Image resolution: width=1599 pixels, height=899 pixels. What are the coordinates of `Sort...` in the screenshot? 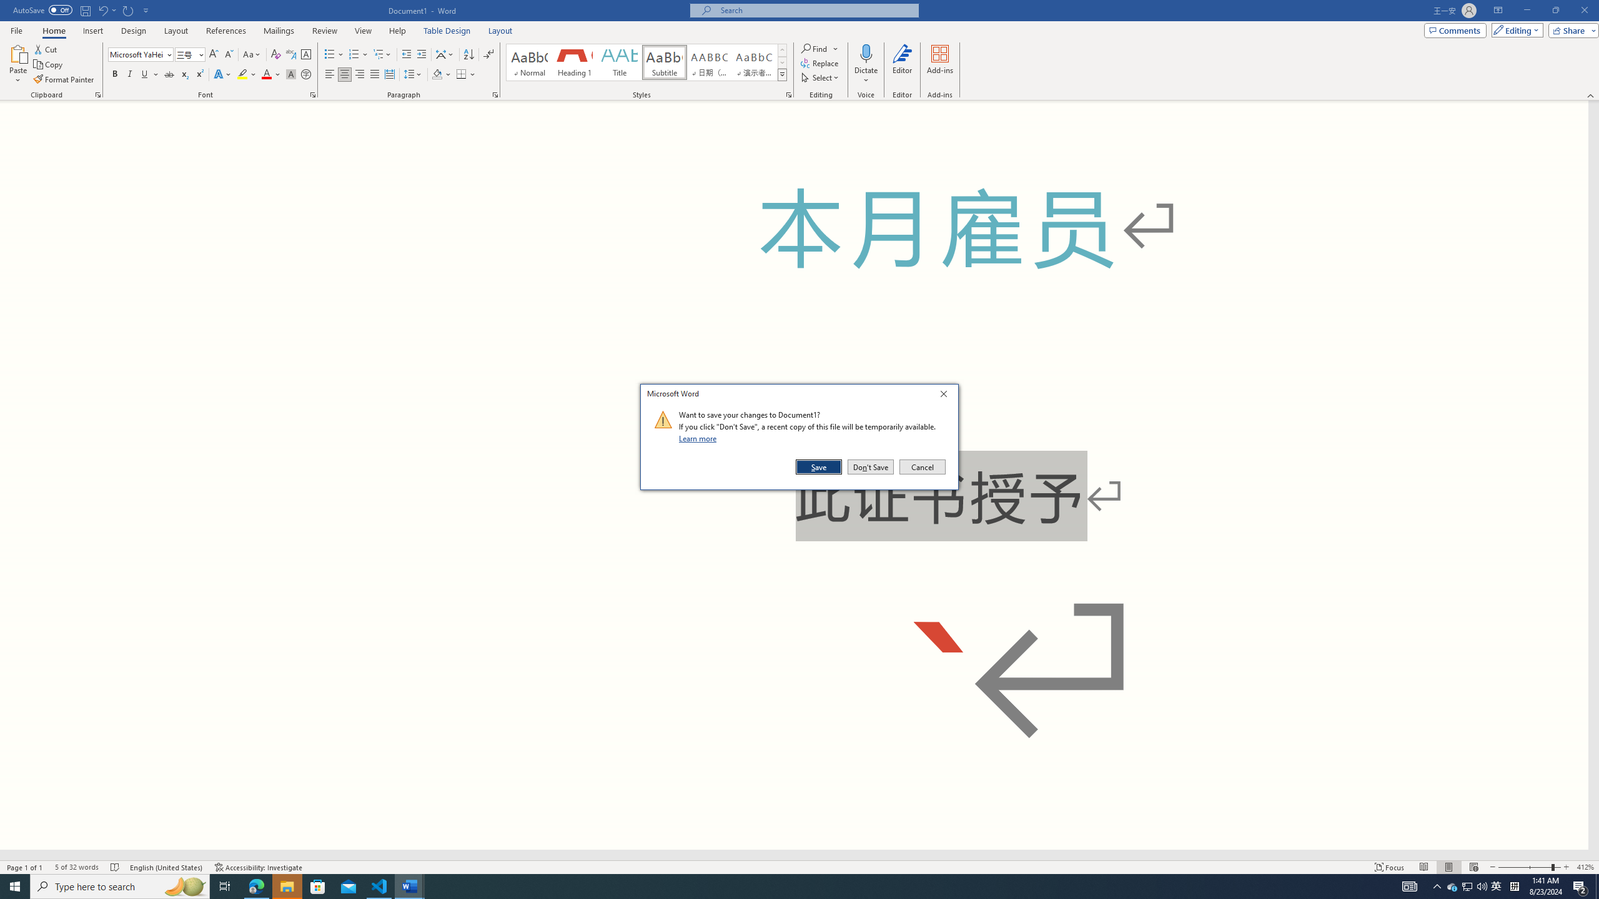 It's located at (468, 55).